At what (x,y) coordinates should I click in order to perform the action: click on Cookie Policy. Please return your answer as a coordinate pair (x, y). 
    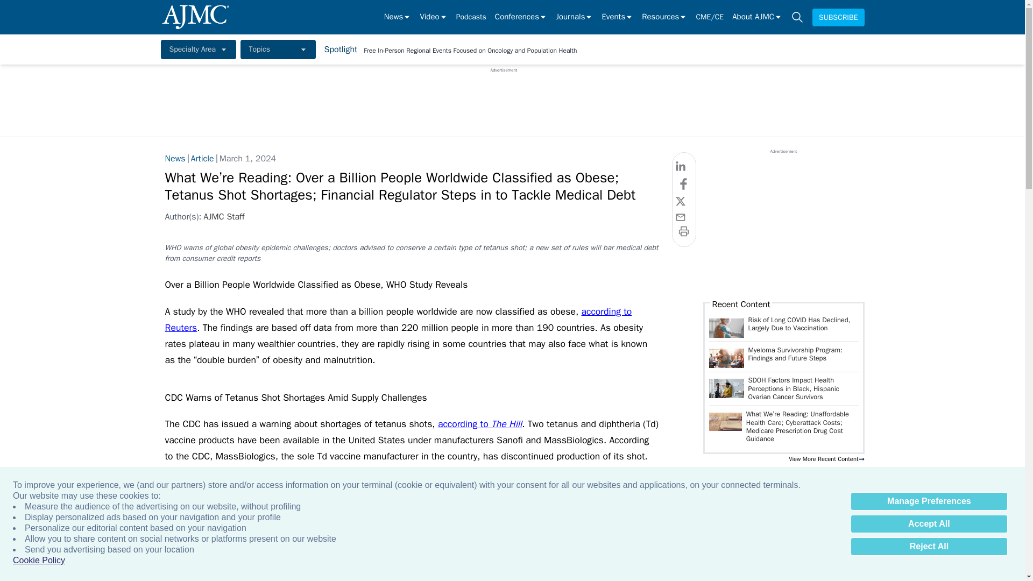
    Looking at the image, I should click on (39, 561).